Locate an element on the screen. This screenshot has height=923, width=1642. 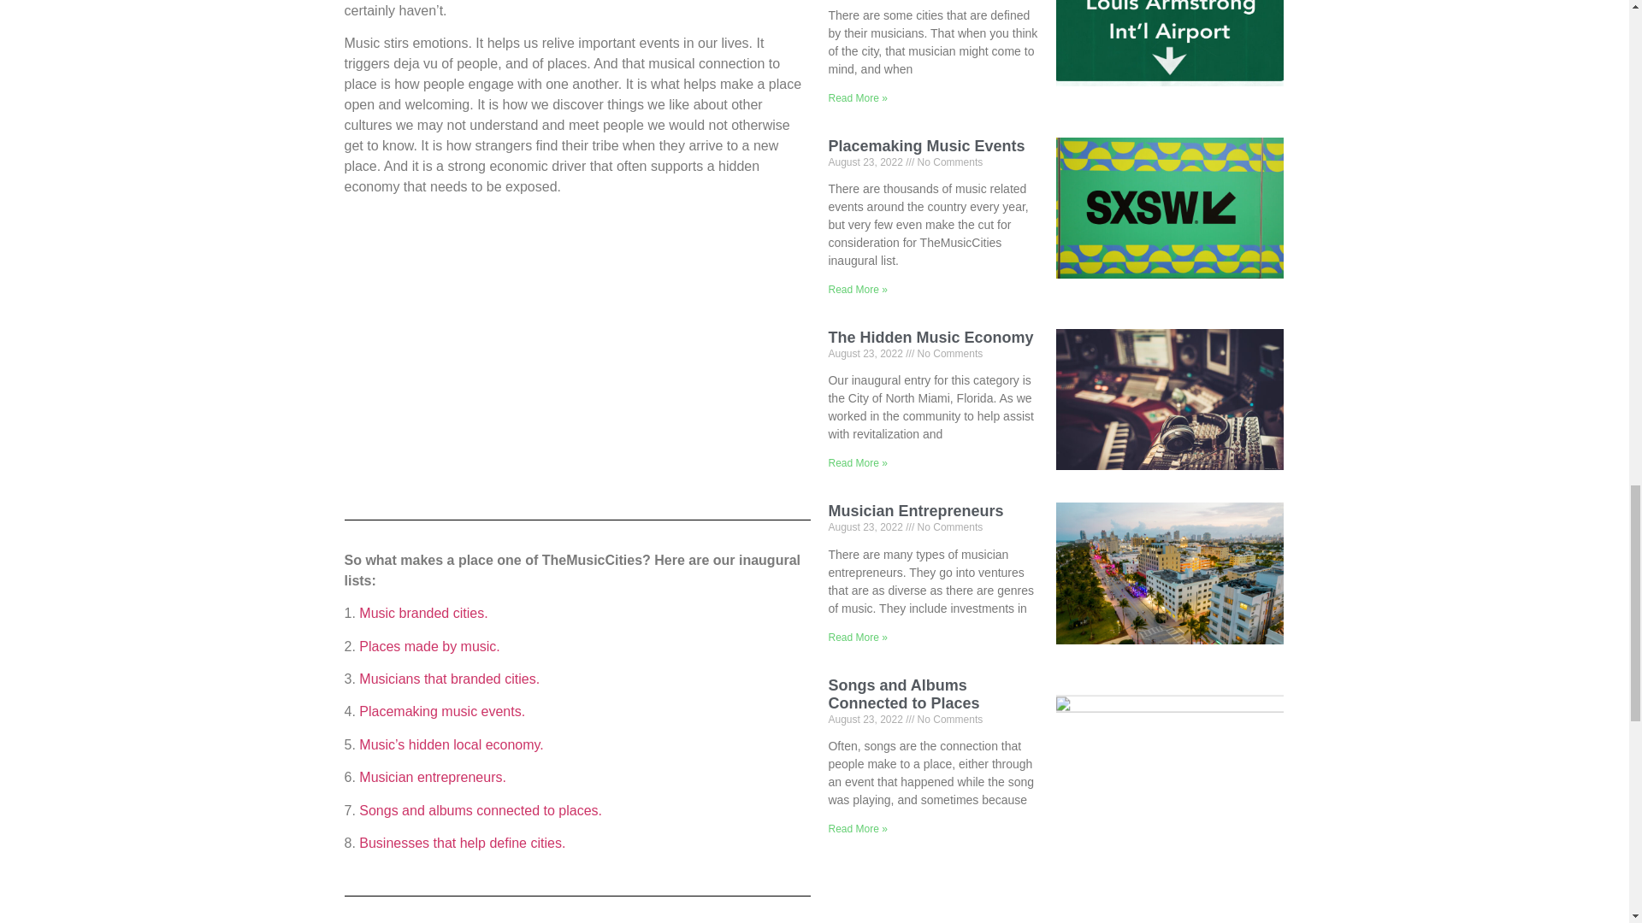
Musician Entrepreneurs is located at coordinates (915, 511).